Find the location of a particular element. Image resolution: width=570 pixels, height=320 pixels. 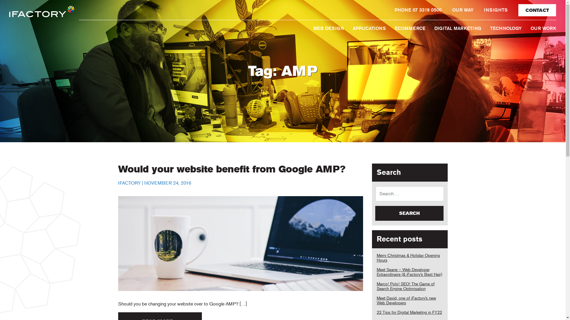

OUR WAY is located at coordinates (463, 10).